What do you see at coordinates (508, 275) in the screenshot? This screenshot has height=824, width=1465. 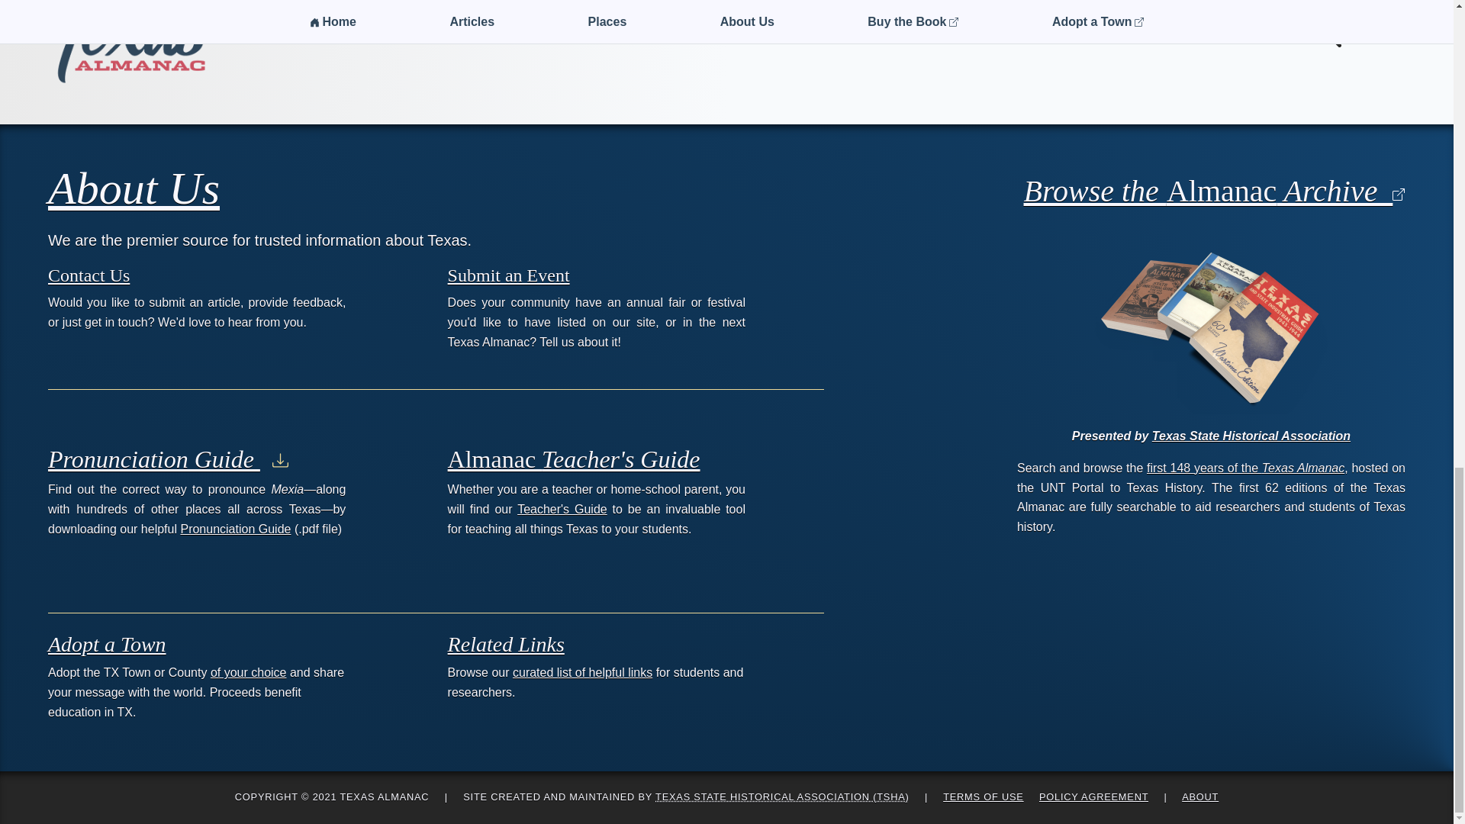 I see `Submit an Event` at bounding box center [508, 275].